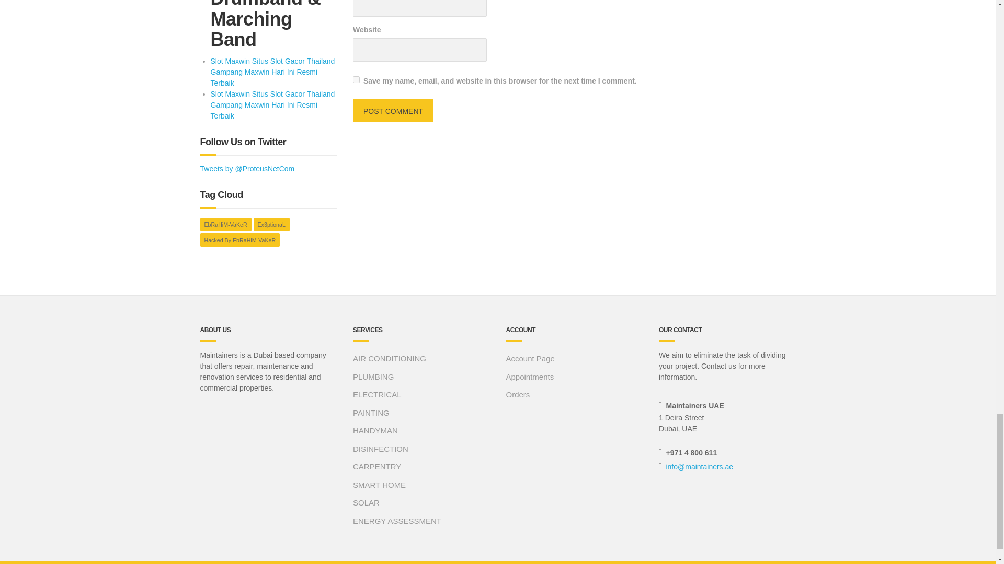 This screenshot has height=564, width=1004. I want to click on yes, so click(356, 79).